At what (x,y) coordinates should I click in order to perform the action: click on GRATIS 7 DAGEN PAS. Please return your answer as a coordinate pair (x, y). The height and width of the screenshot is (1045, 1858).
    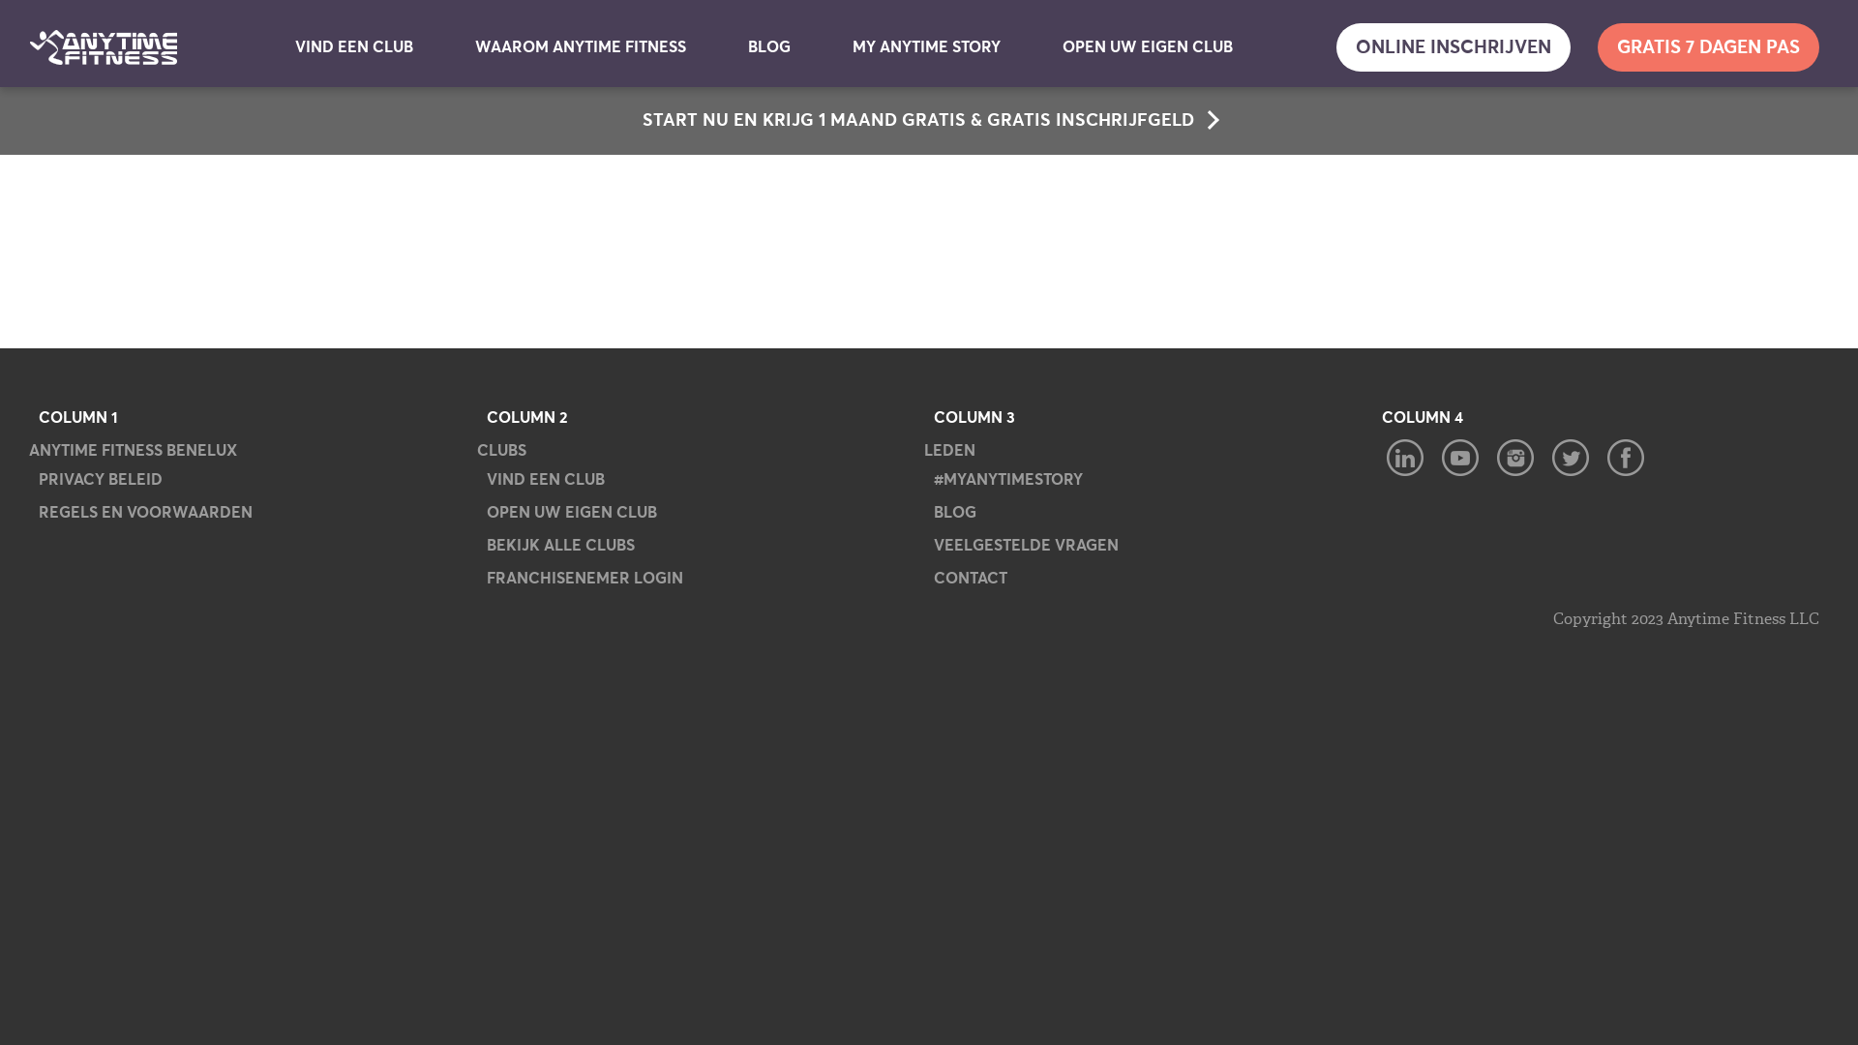
    Looking at the image, I should click on (1709, 47).